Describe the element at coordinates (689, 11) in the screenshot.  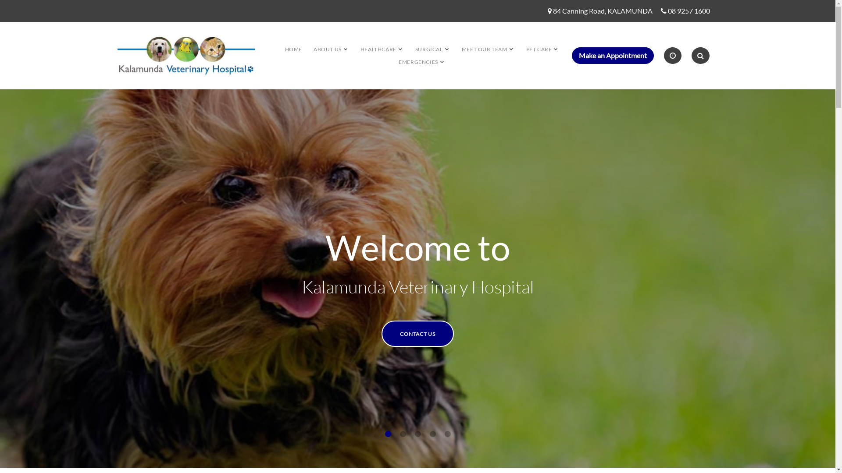
I see `08 9257 1600` at that location.